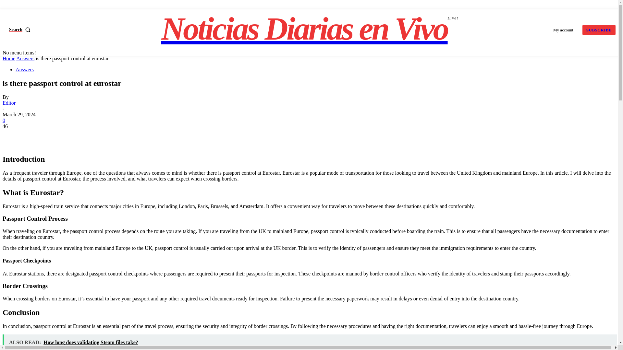 The image size is (623, 350). I want to click on Search, so click(21, 29).